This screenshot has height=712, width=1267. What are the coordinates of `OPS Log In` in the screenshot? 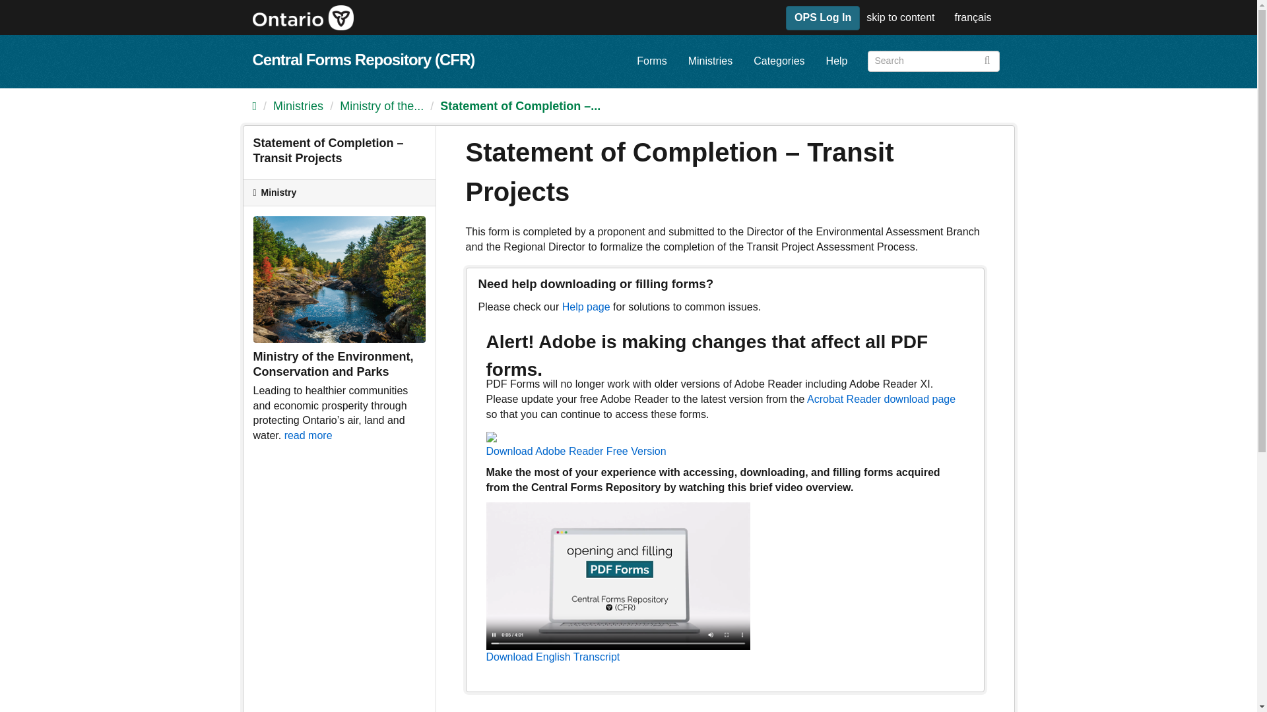 It's located at (822, 18).